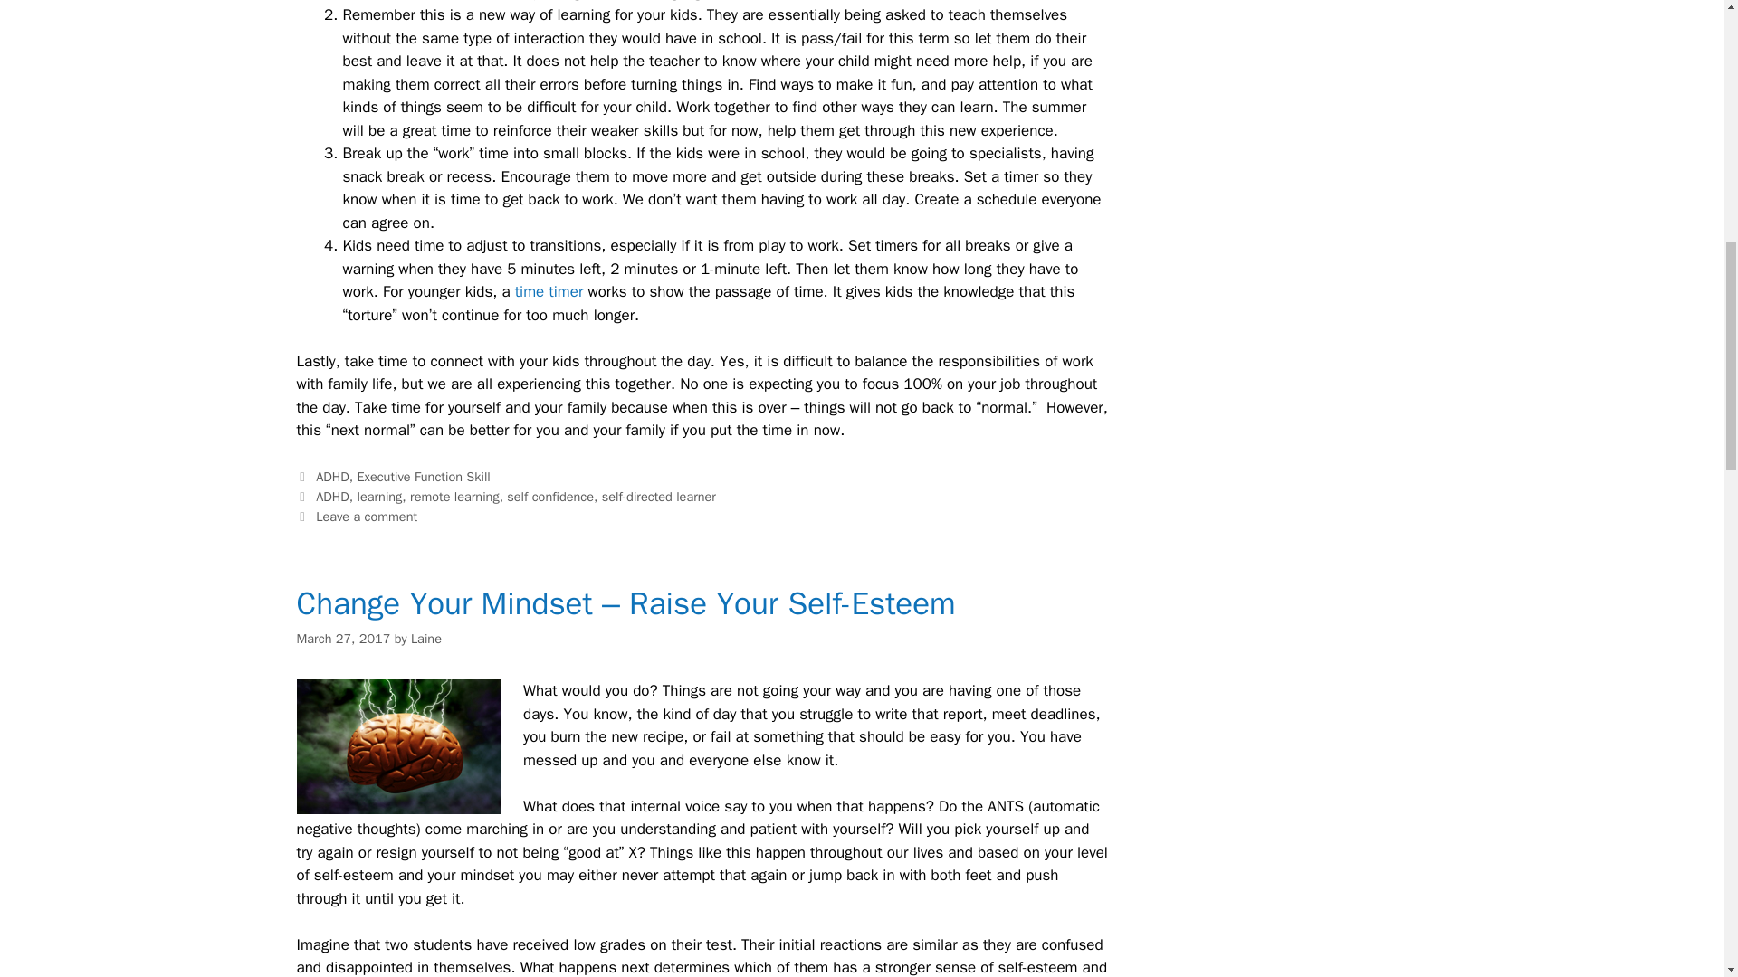 This screenshot has height=977, width=1738. Describe the element at coordinates (659, 497) in the screenshot. I see `self-directed learner` at that location.